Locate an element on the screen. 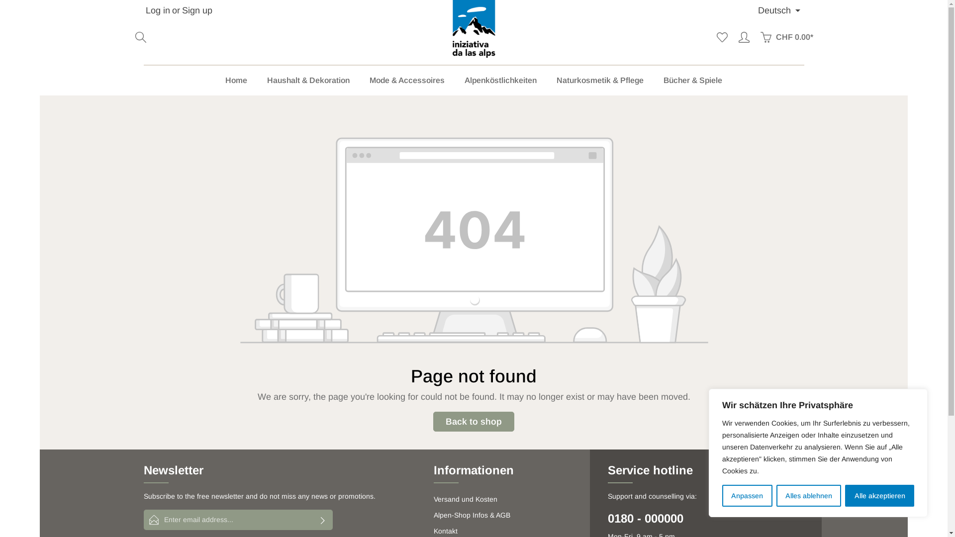  CHF 0.00* is located at coordinates (787, 37).